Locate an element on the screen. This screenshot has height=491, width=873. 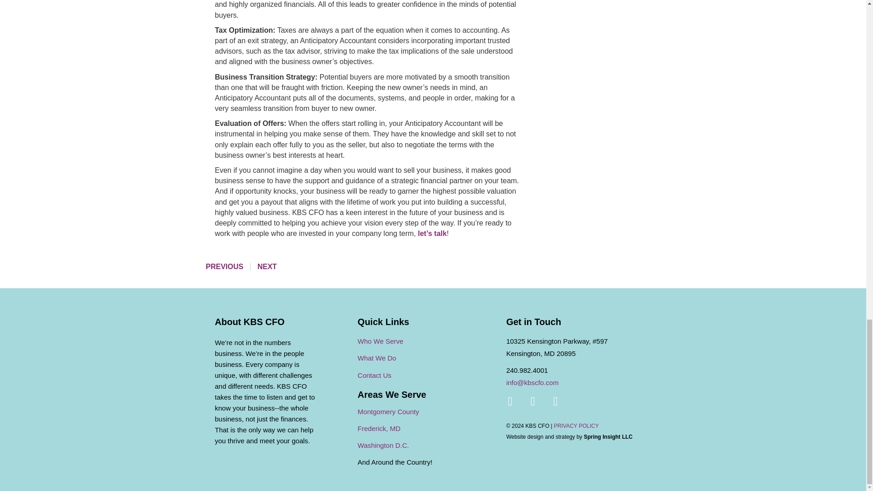
Contact Us is located at coordinates (375, 375).